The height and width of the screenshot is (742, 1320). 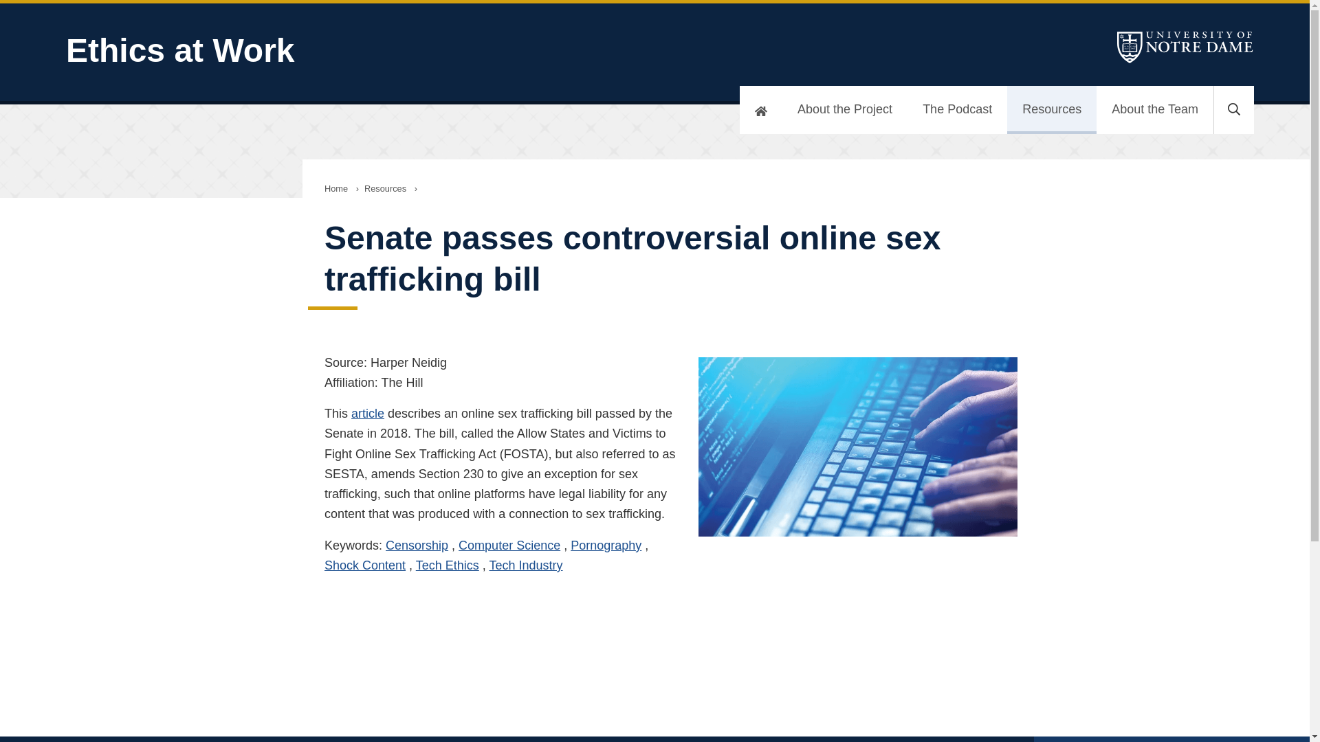 I want to click on article, so click(x=367, y=414).